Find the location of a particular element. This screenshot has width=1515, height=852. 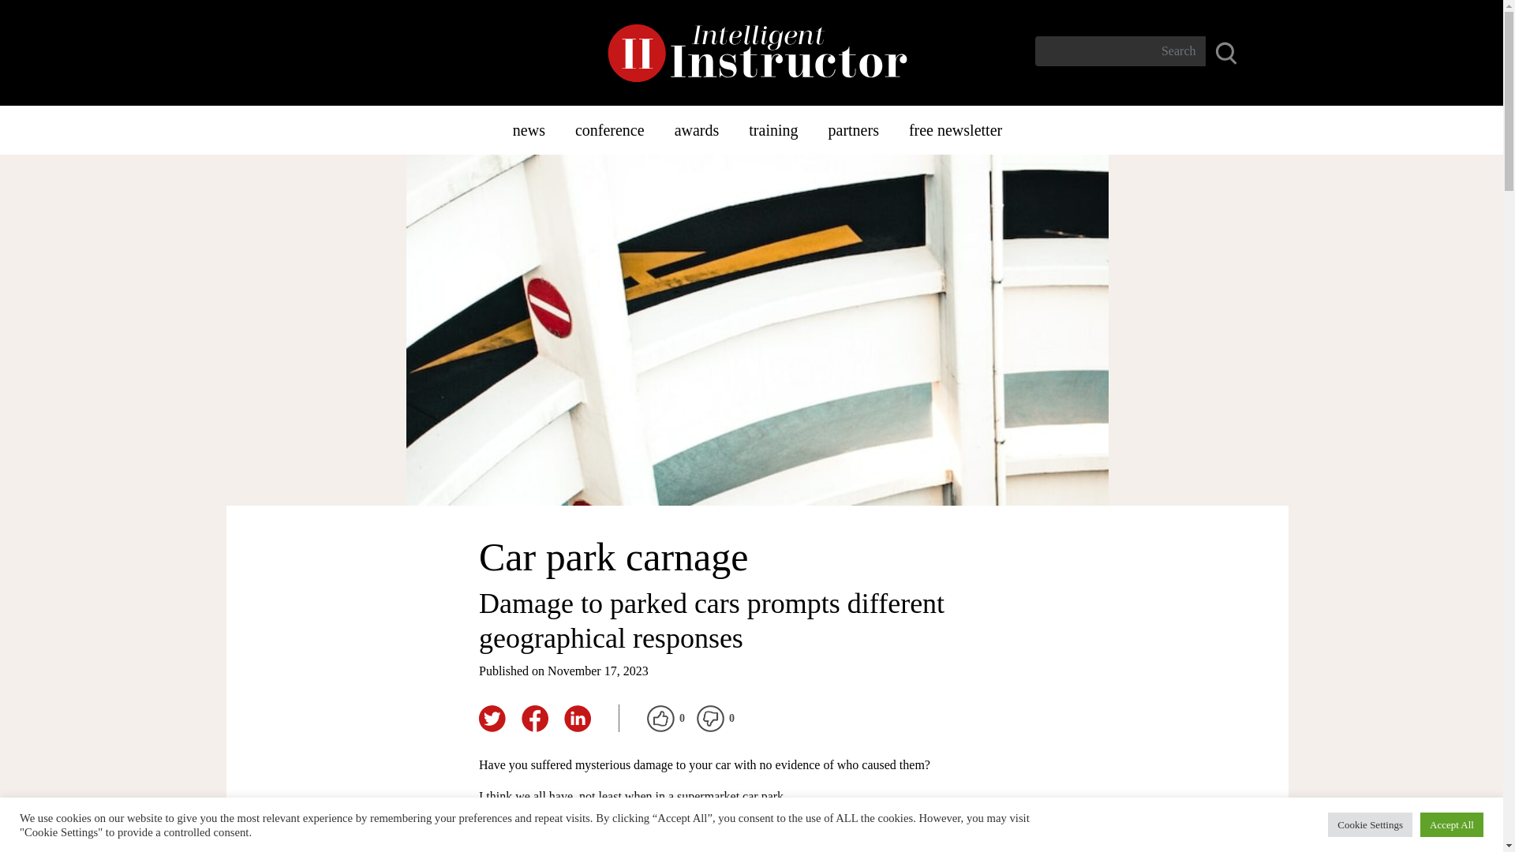

training is located at coordinates (772, 129).